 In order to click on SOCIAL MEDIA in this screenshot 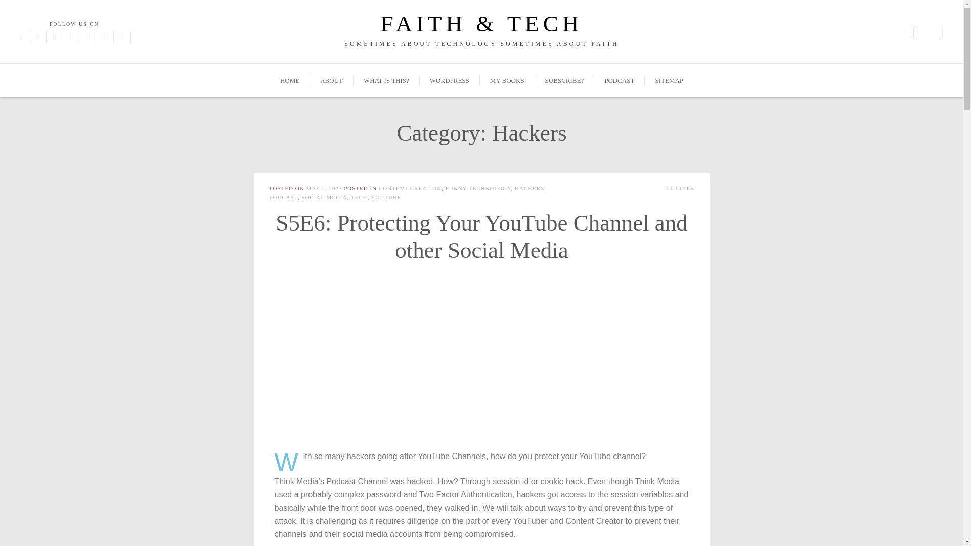, I will do `click(324, 197)`.